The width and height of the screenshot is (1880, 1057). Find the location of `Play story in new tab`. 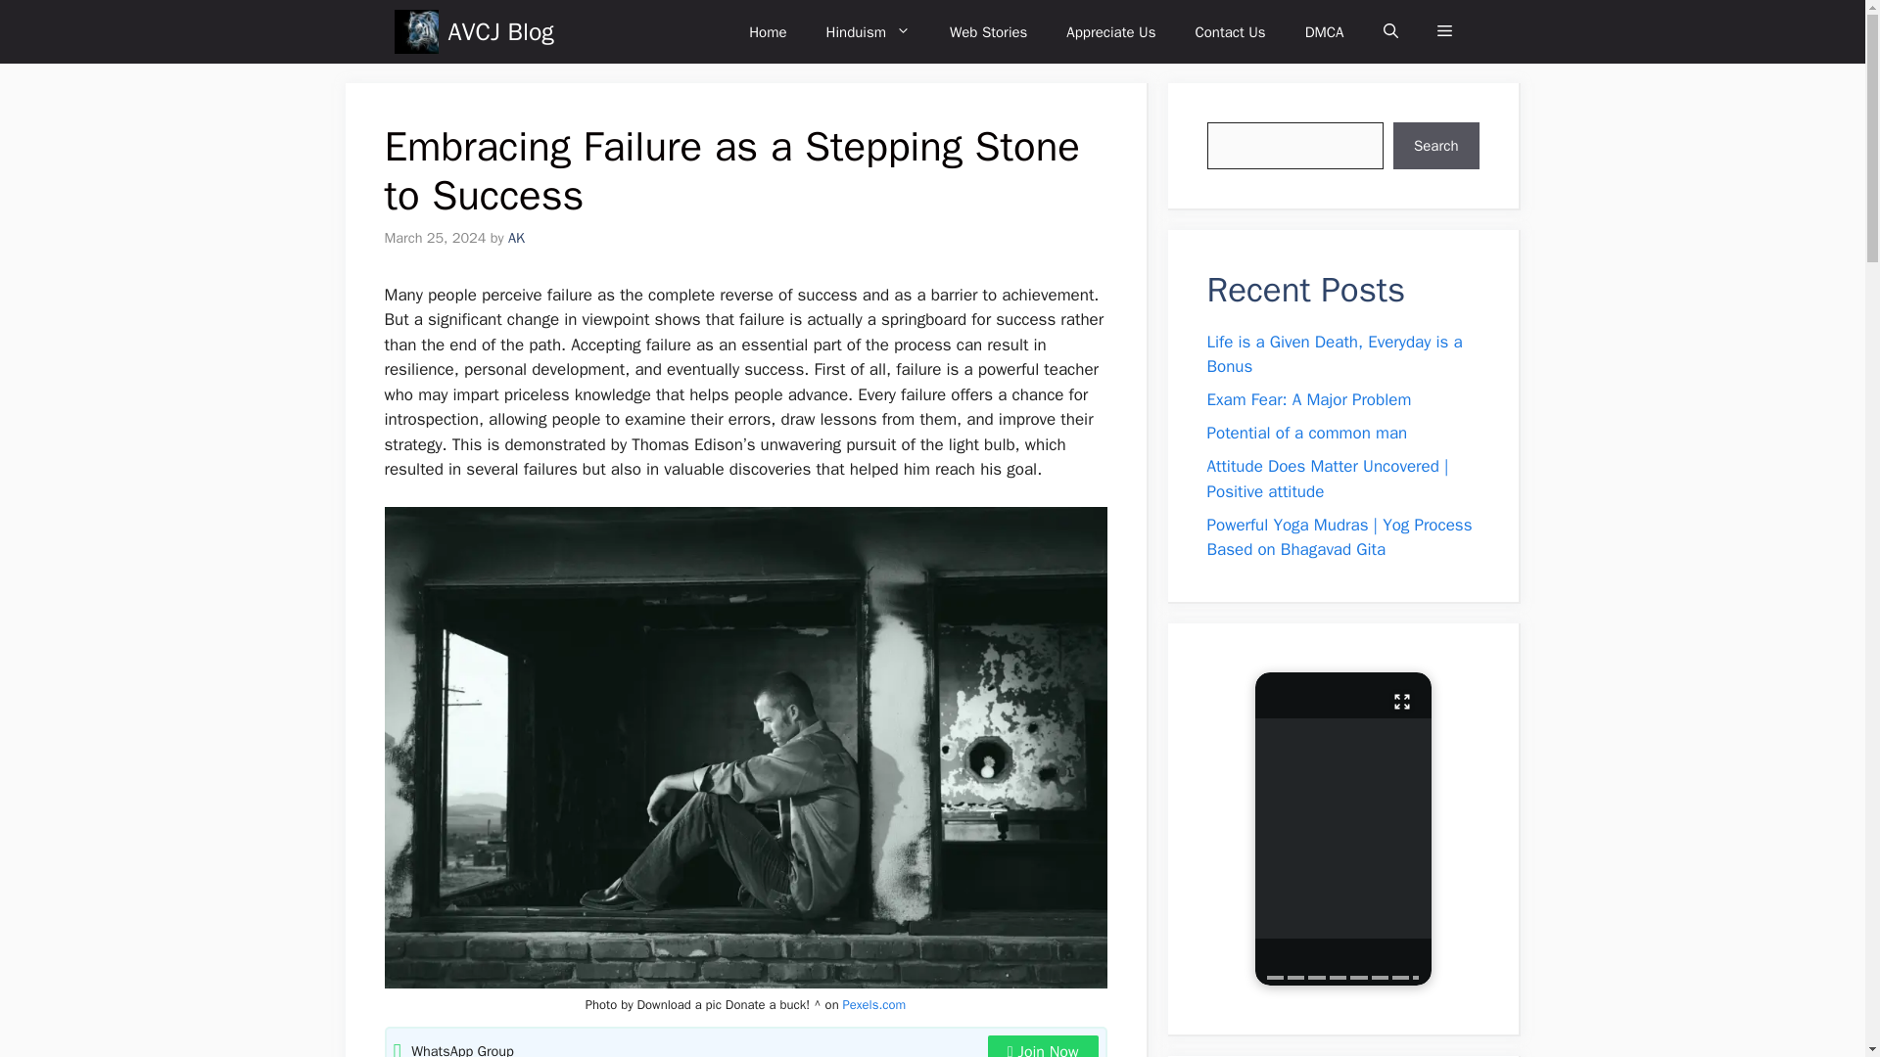

Play story in new tab is located at coordinates (1343, 827).